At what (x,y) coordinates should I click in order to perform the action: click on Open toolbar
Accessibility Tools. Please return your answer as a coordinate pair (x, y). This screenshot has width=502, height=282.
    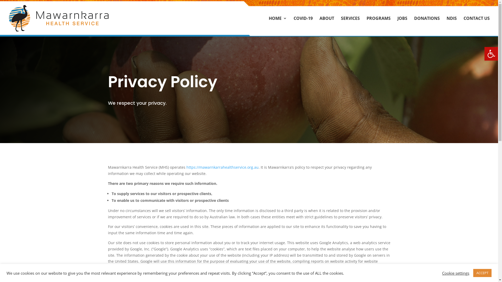
    Looking at the image, I should click on (491, 54).